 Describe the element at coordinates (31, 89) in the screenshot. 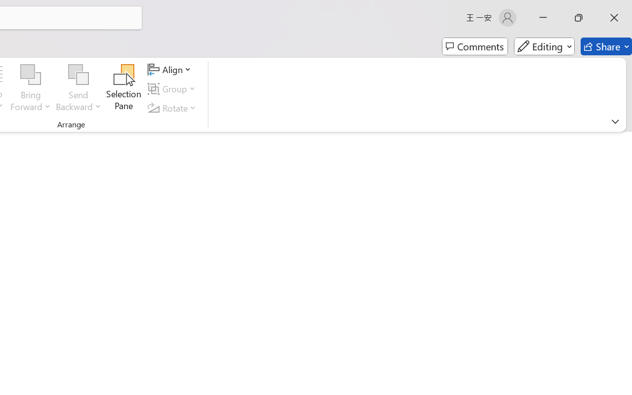

I see `Bring Forward` at that location.